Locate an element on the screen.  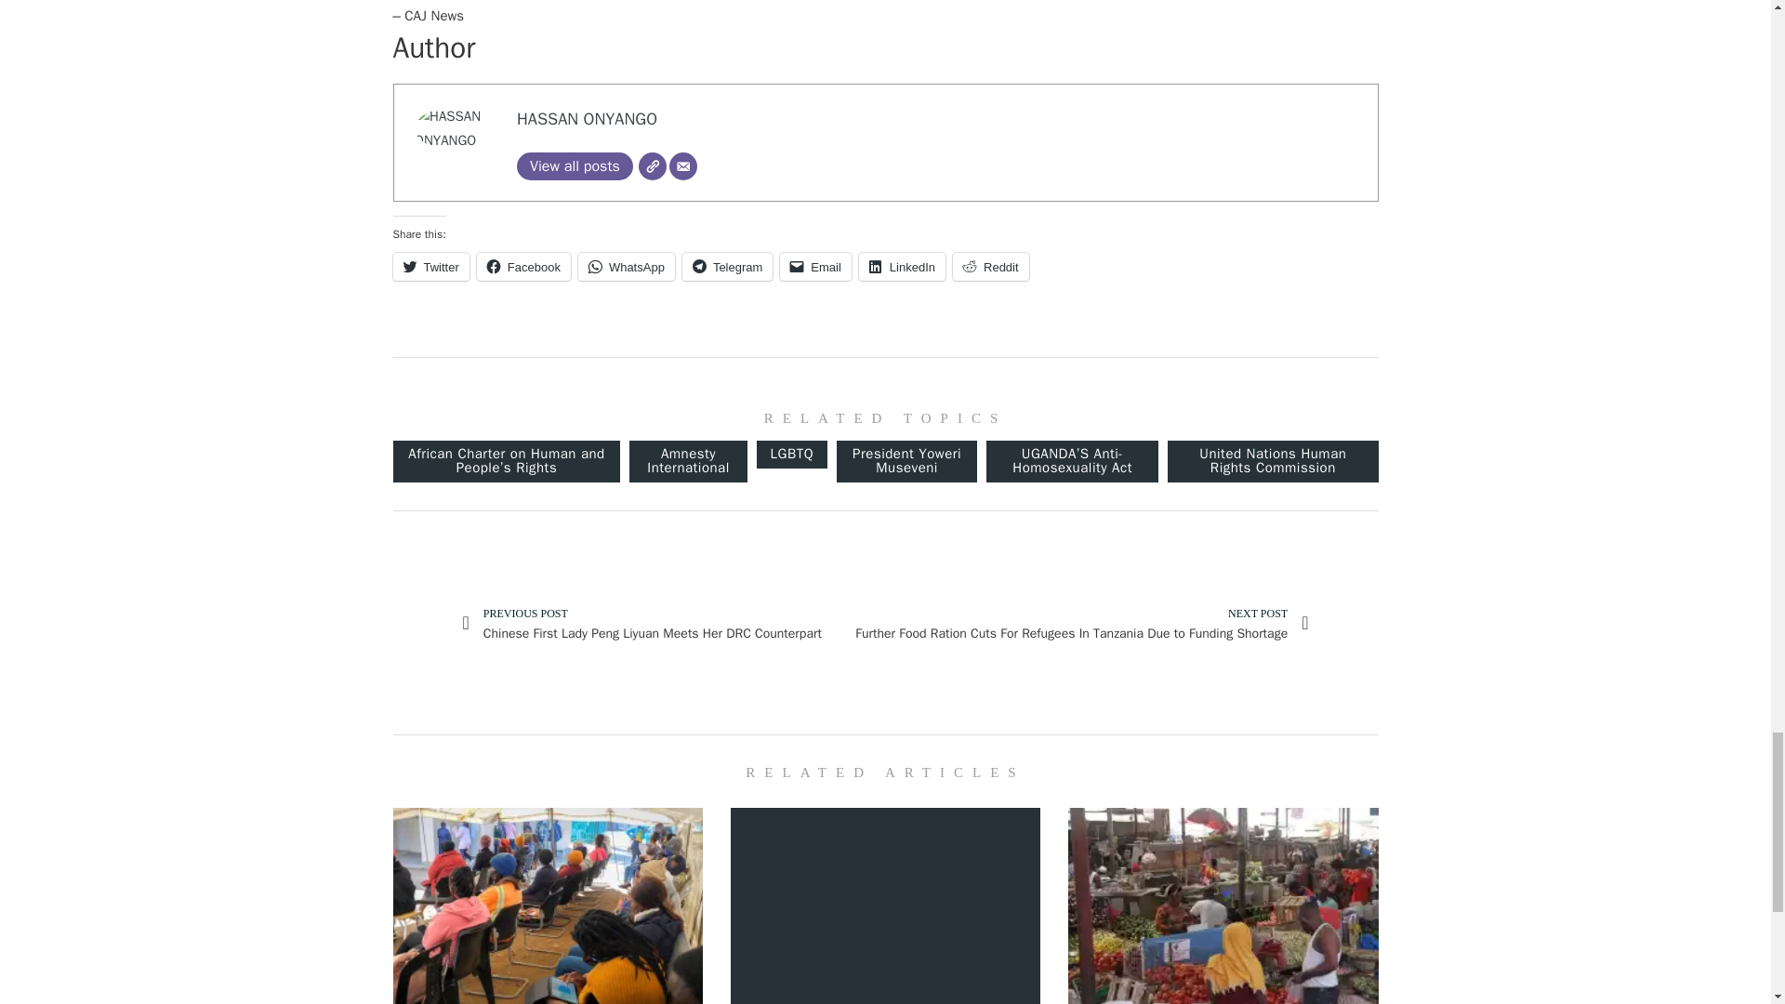
Click to share on Telegram is located at coordinates (727, 267).